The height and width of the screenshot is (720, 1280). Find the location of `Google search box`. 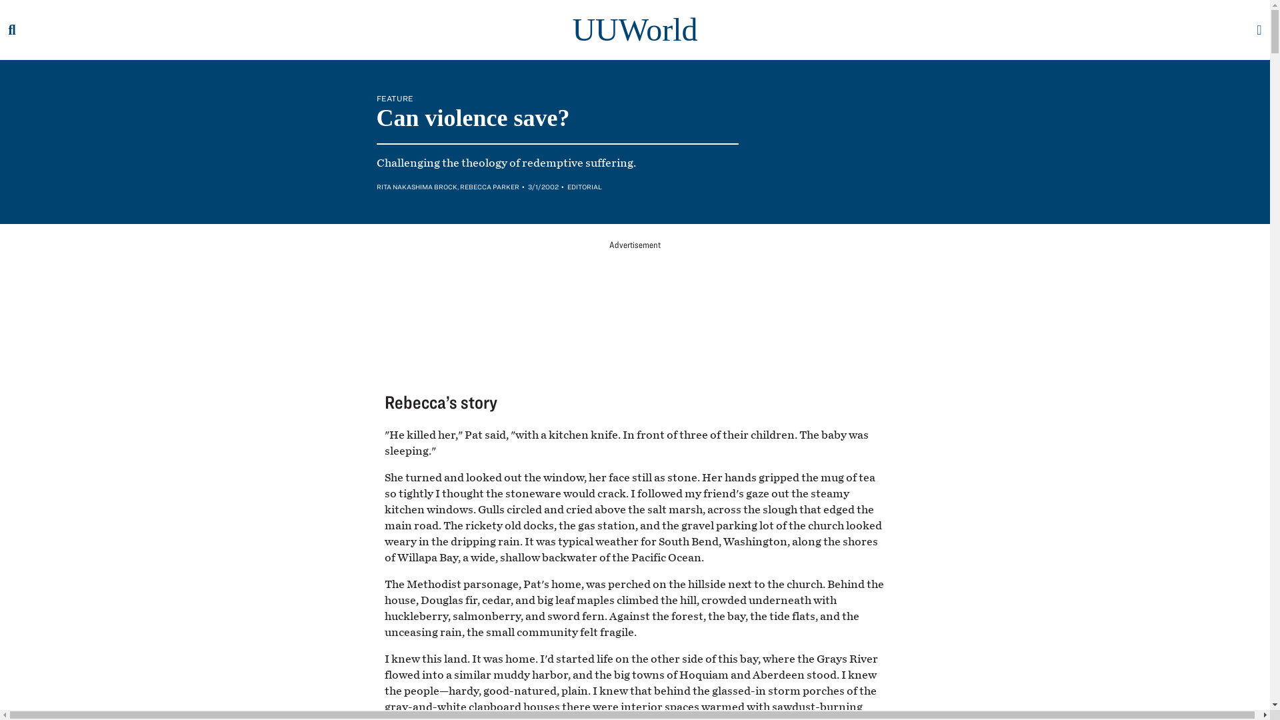

Google search box is located at coordinates (14, 29).